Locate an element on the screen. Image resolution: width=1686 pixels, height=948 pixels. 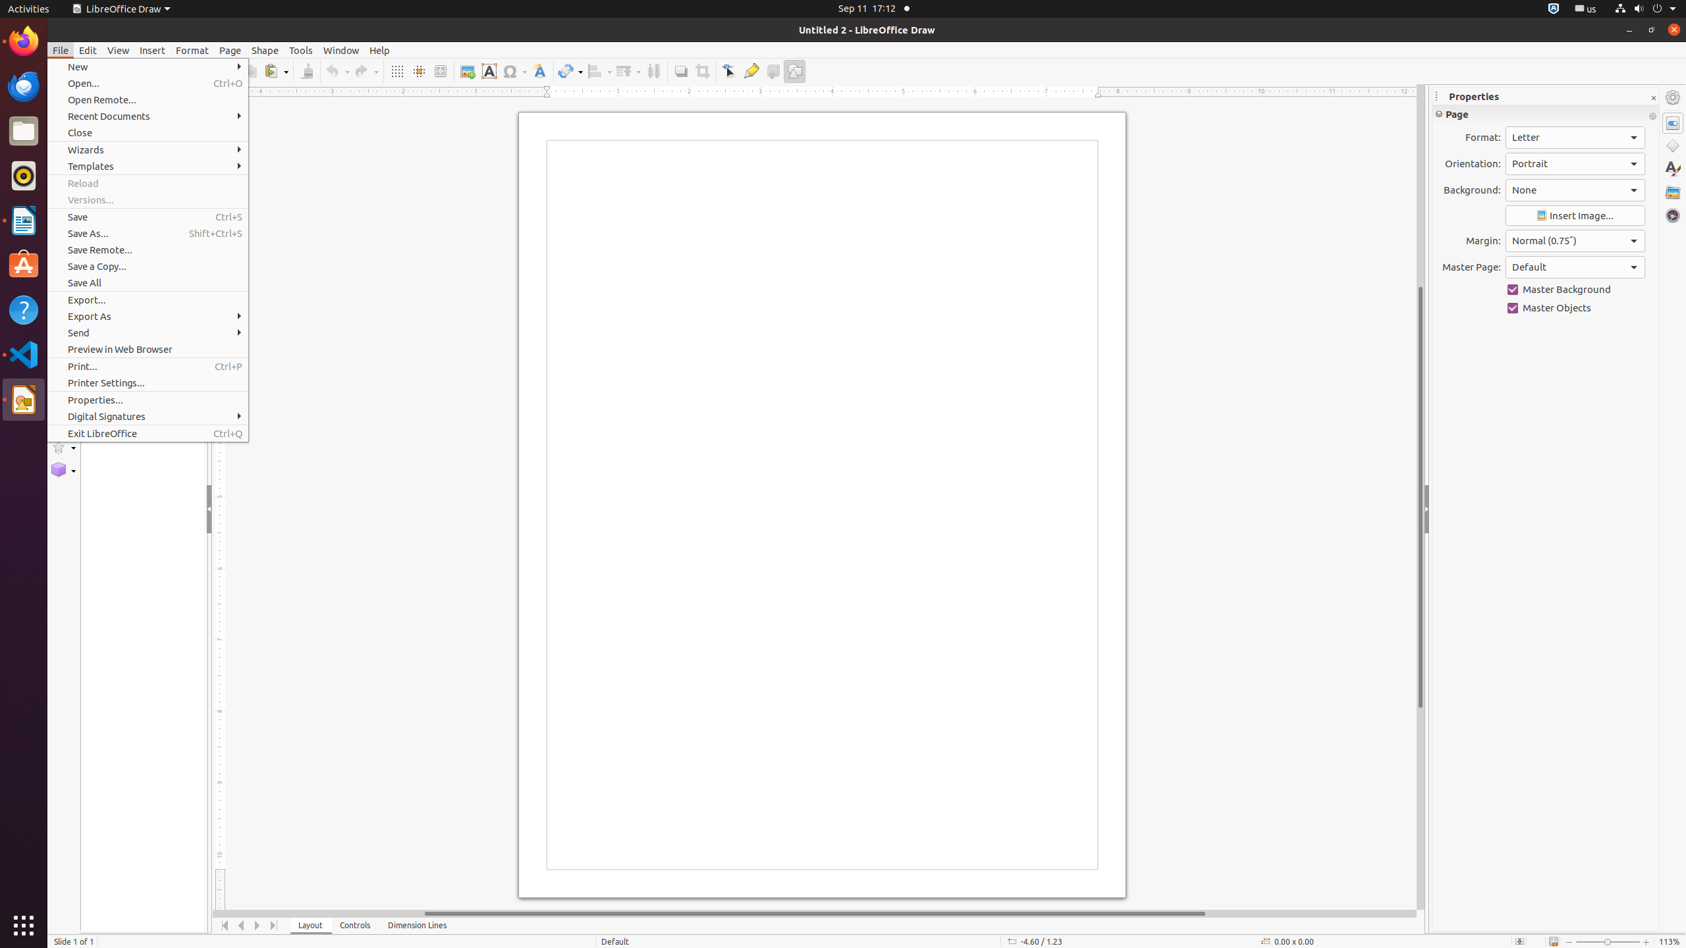
Digital Signatures is located at coordinates (148, 416).